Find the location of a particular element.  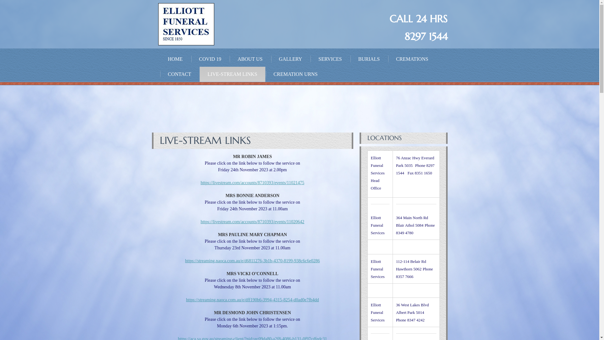

LIVE-STREAM LINKS is located at coordinates (232, 74).